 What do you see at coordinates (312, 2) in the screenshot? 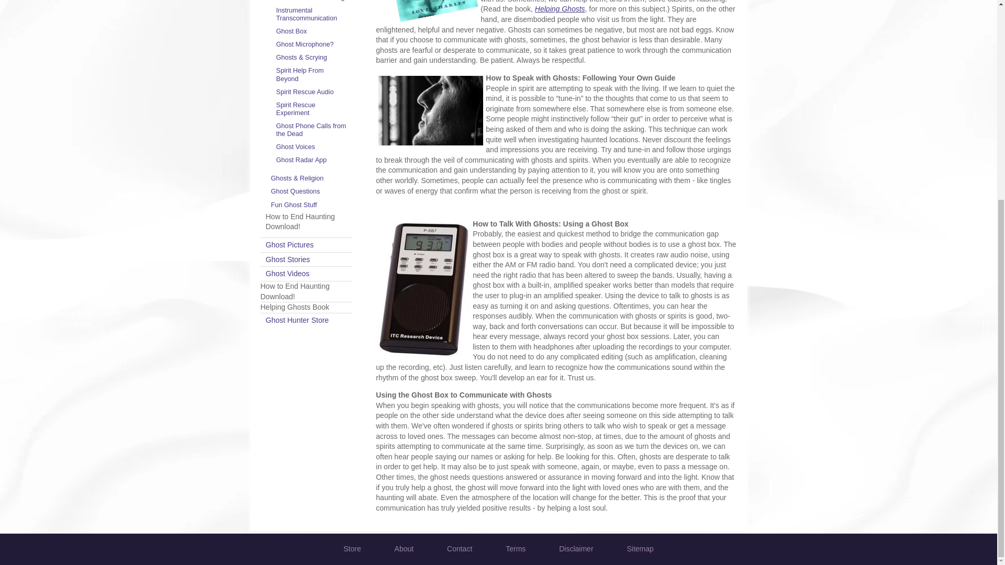
I see `Ghosts Communicating` at bounding box center [312, 2].